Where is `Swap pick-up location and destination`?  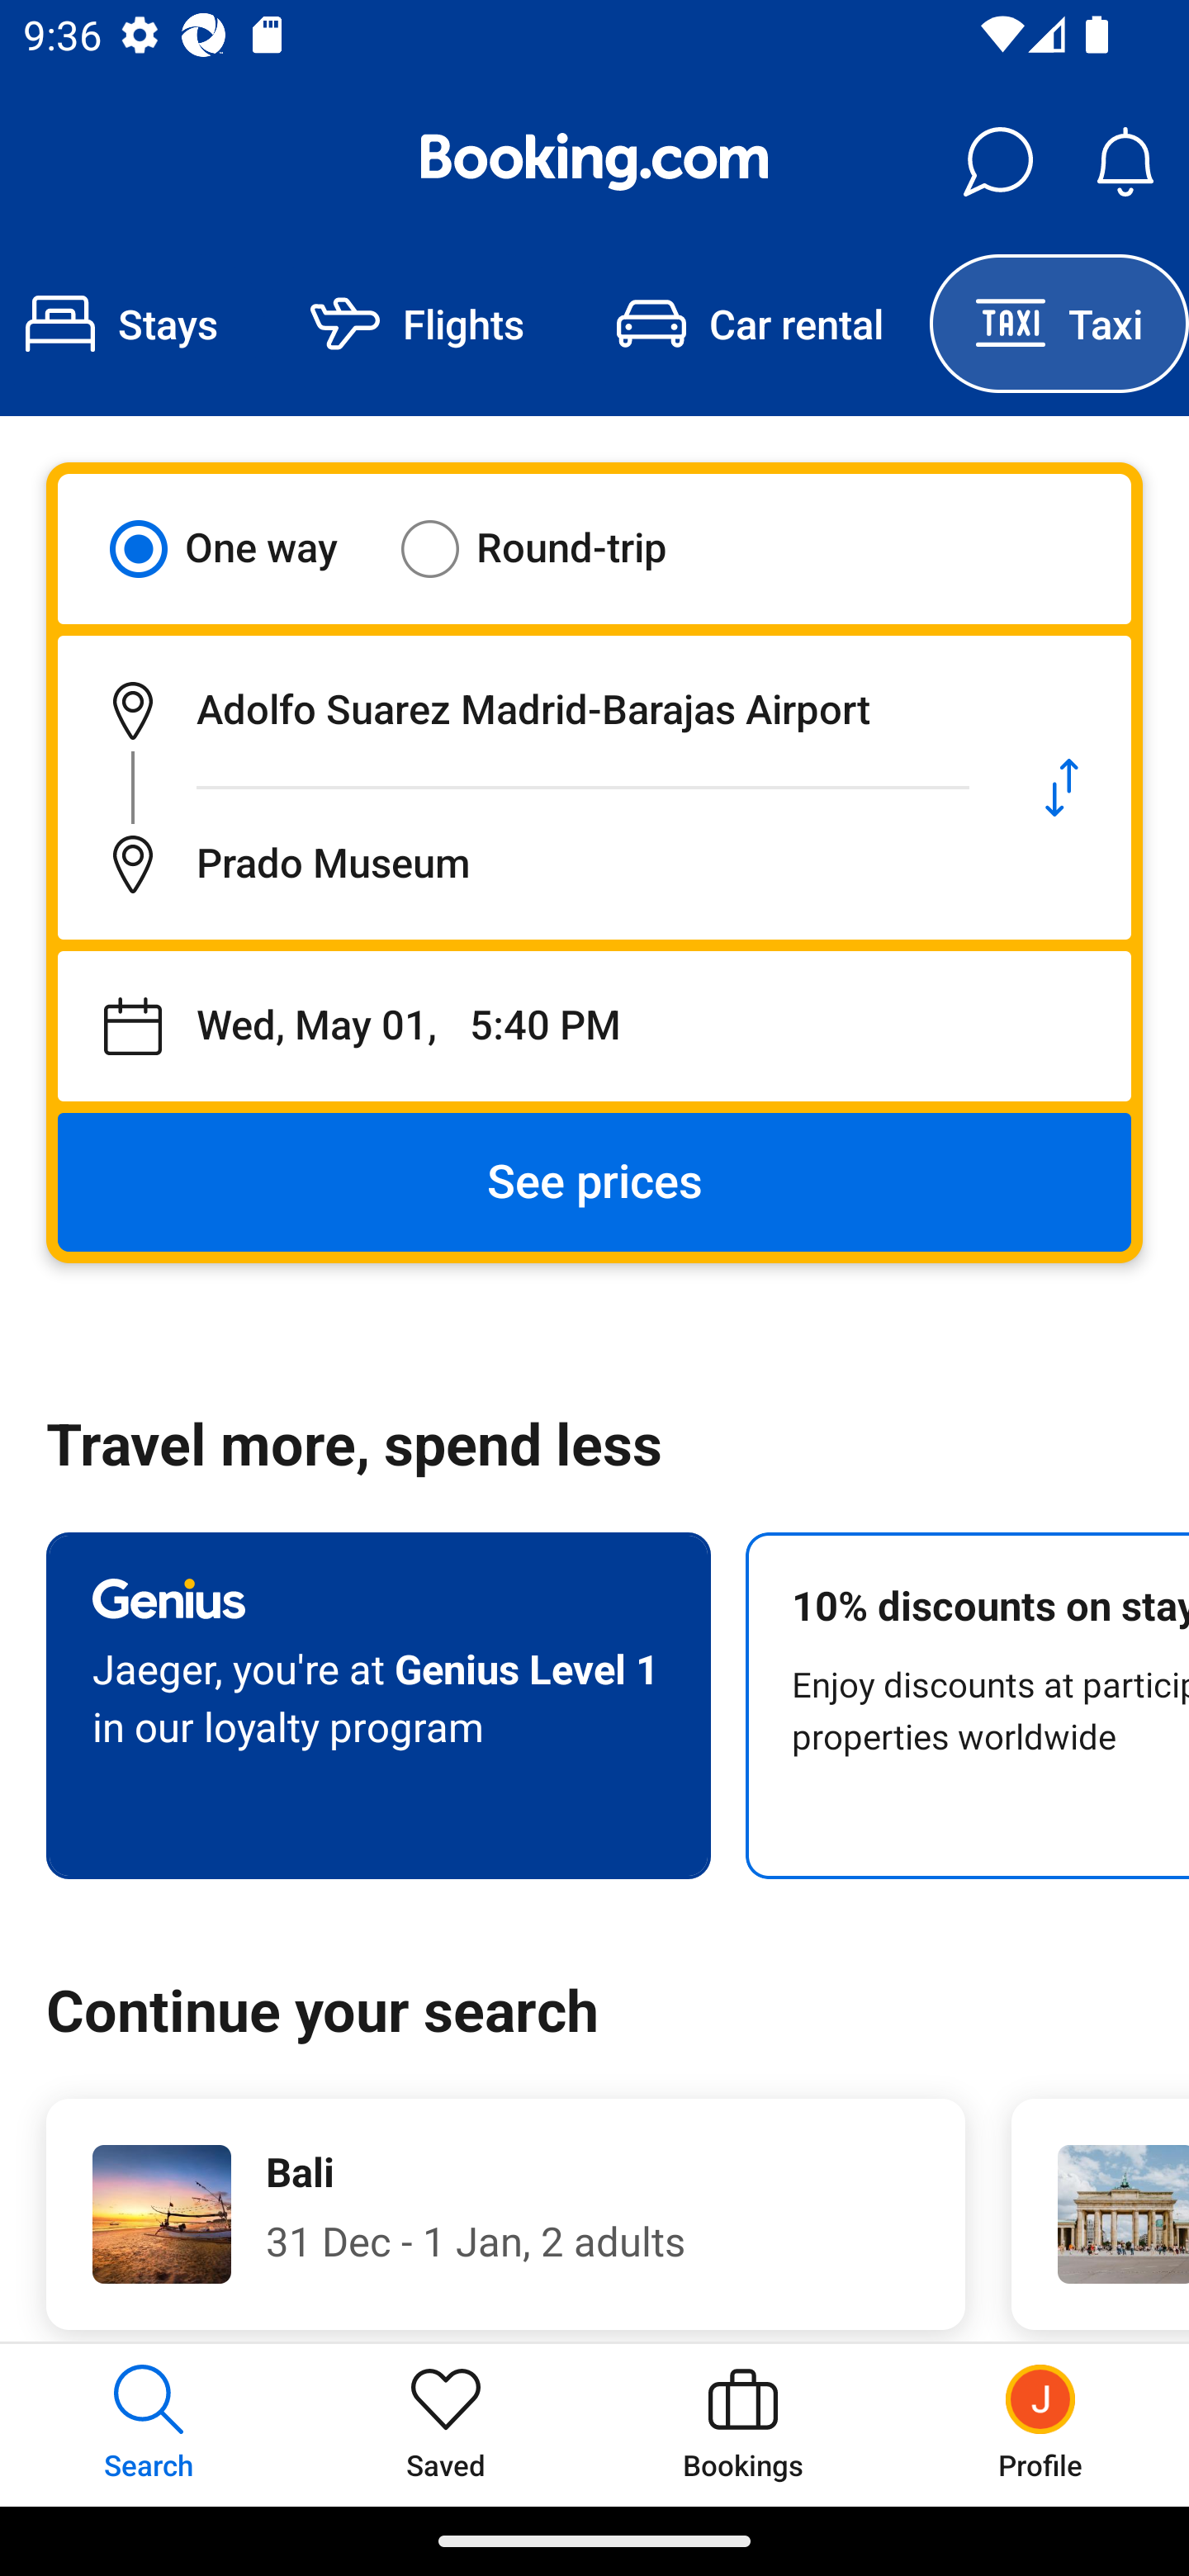 Swap pick-up location and destination is located at coordinates (1062, 788).